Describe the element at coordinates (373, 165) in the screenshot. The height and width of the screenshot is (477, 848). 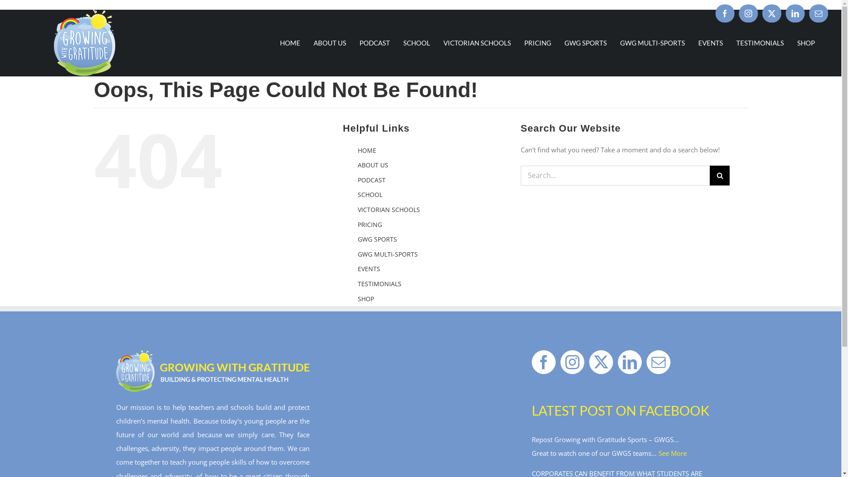
I see `ABOUT US` at that location.